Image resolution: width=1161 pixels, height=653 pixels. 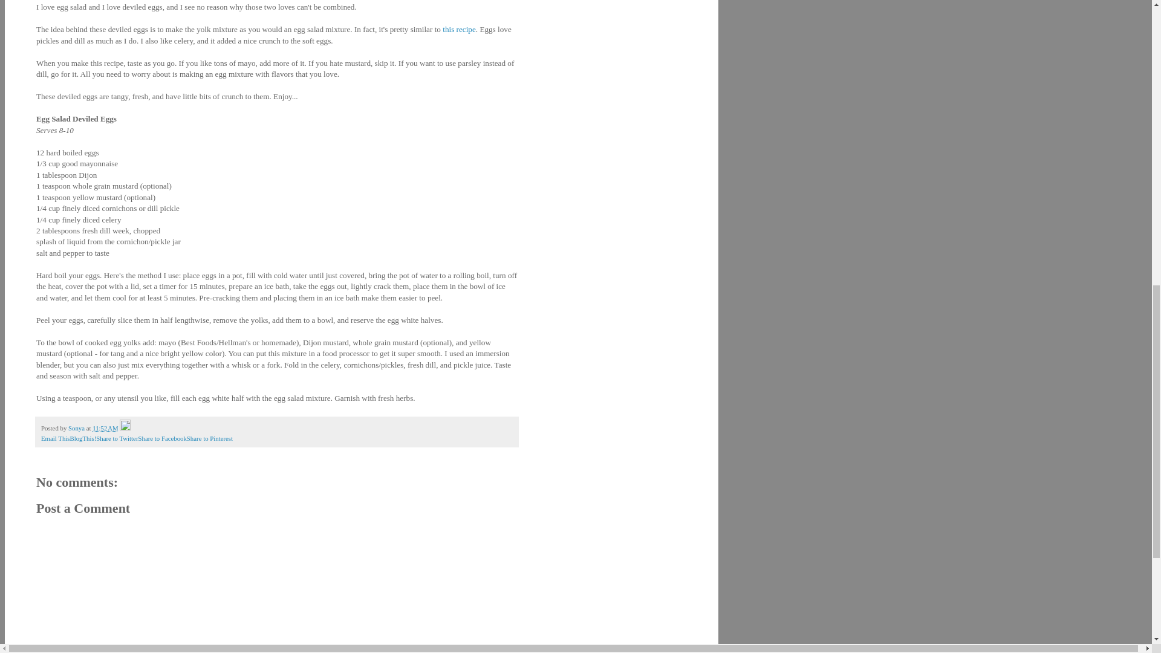 What do you see at coordinates (83, 438) in the screenshot?
I see `BlogThis!` at bounding box center [83, 438].